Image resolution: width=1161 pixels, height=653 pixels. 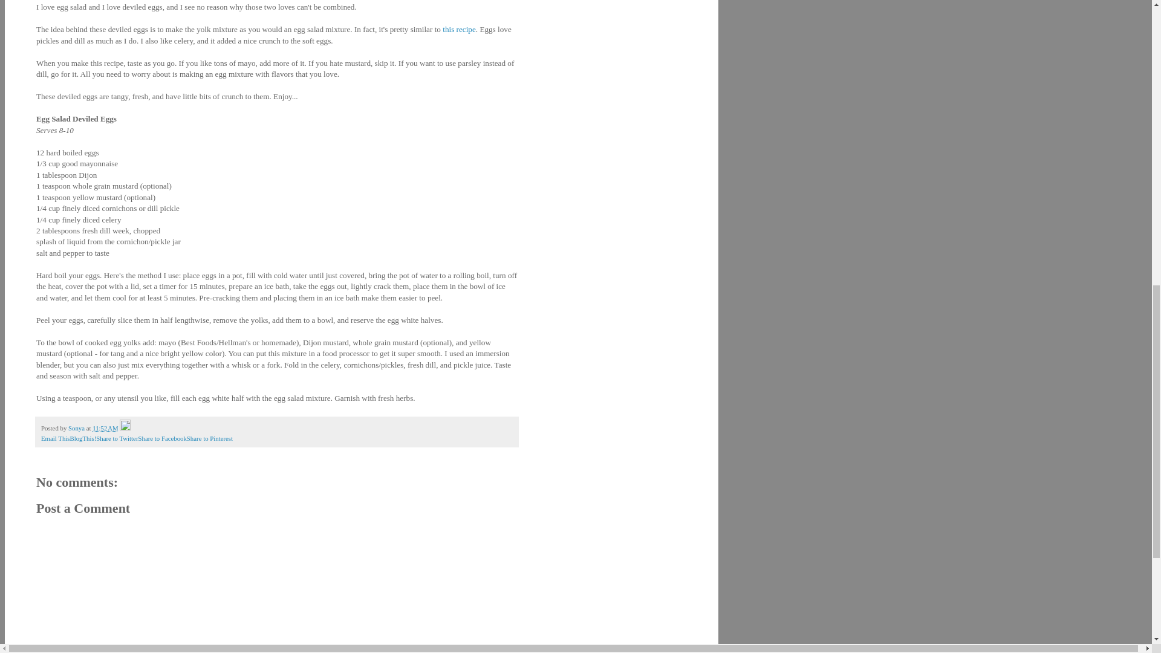 What do you see at coordinates (83, 438) in the screenshot?
I see `BlogThis!` at bounding box center [83, 438].